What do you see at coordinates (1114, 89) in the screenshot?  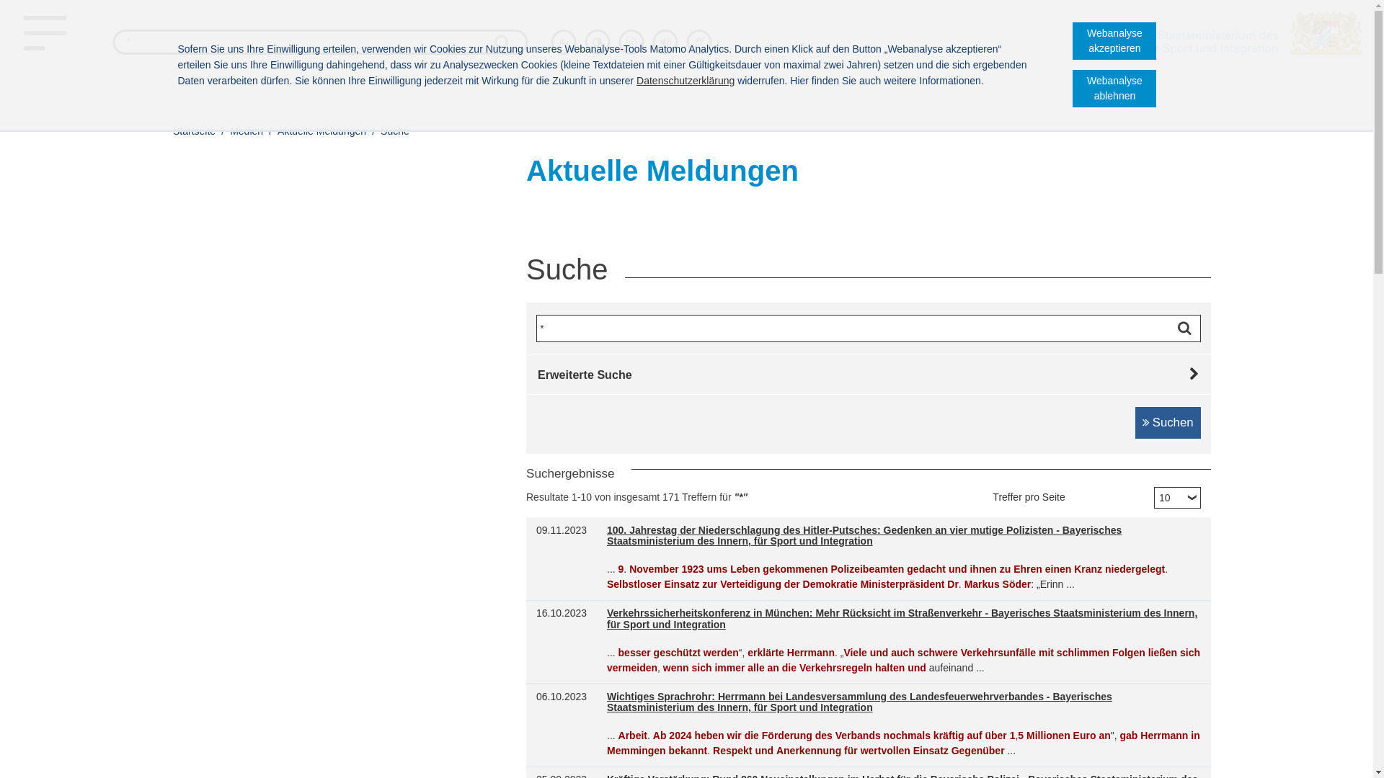 I see `Webanalyse ablehnen` at bounding box center [1114, 89].